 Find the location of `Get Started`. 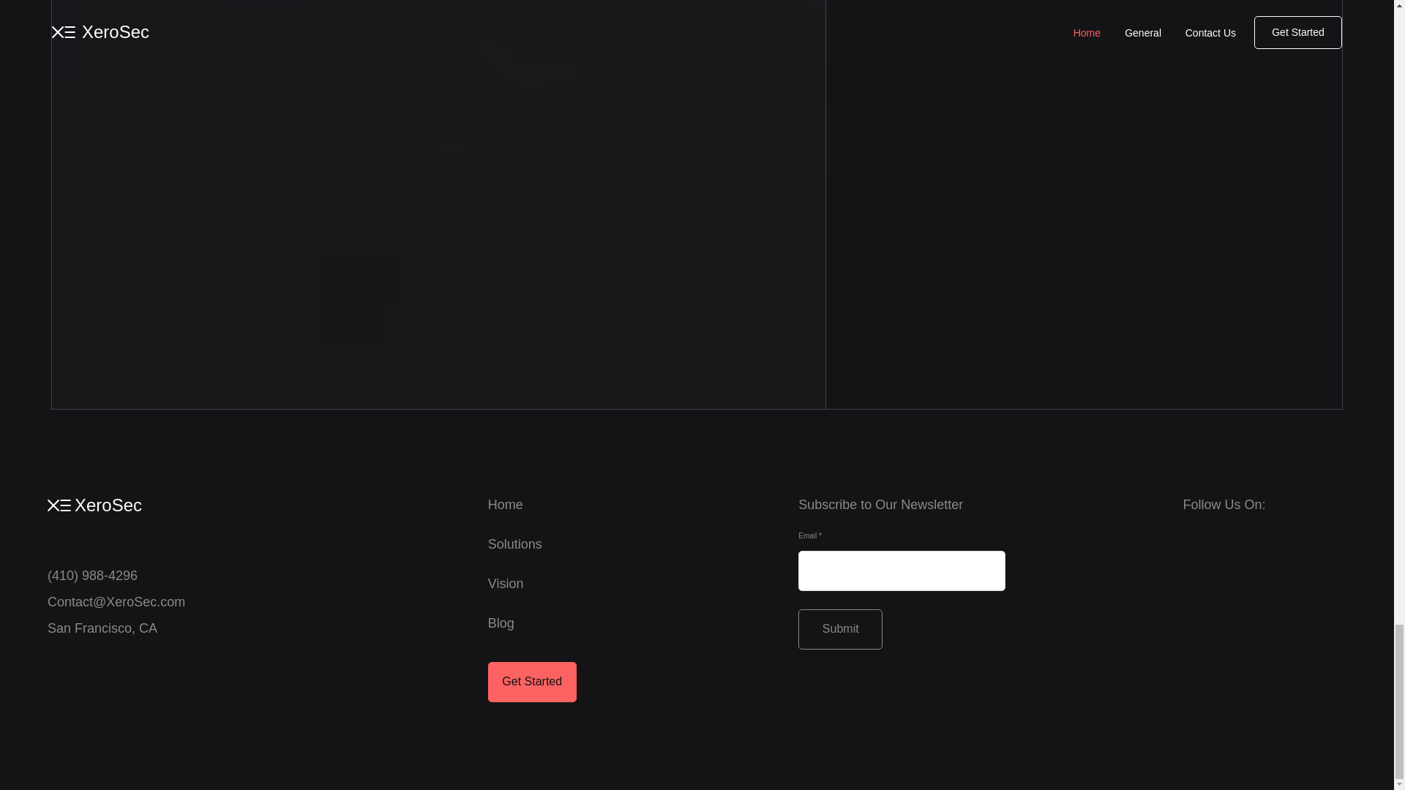

Get Started is located at coordinates (531, 682).